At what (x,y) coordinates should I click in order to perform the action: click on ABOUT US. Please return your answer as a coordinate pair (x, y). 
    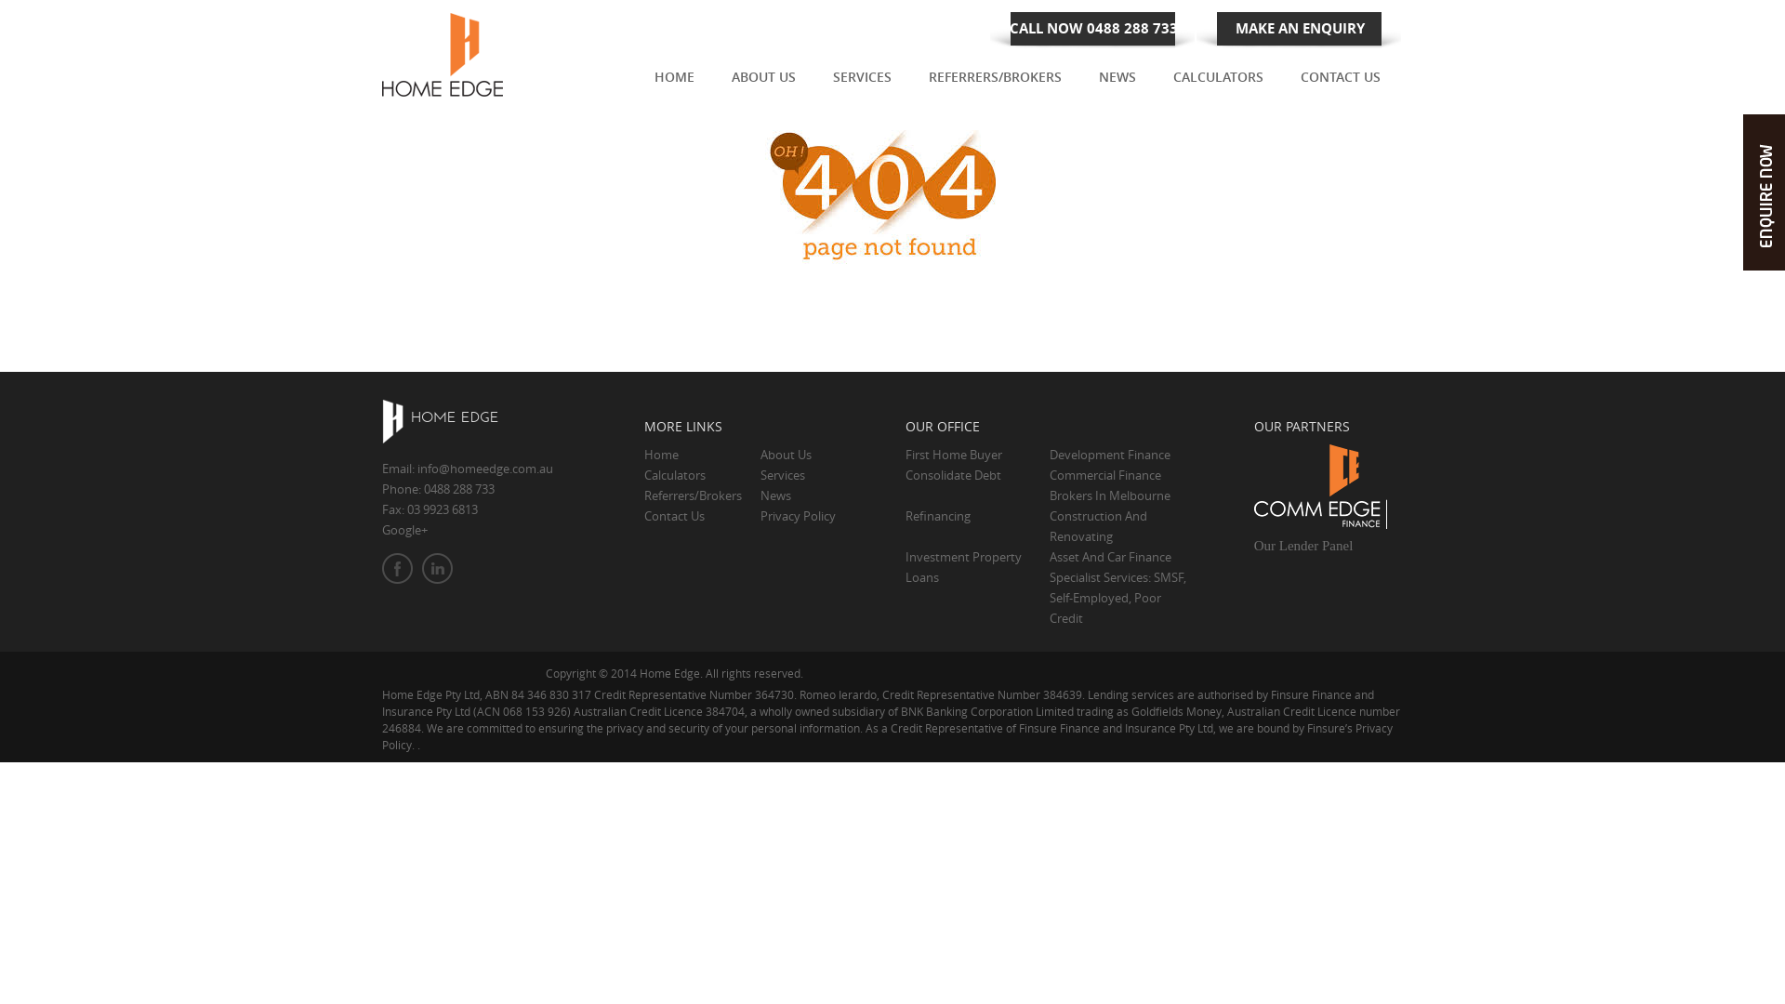
    Looking at the image, I should click on (764, 84).